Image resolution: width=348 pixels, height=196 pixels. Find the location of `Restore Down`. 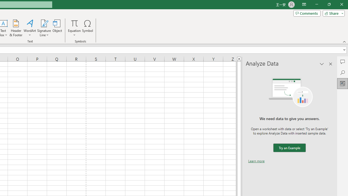

Restore Down is located at coordinates (329, 4).